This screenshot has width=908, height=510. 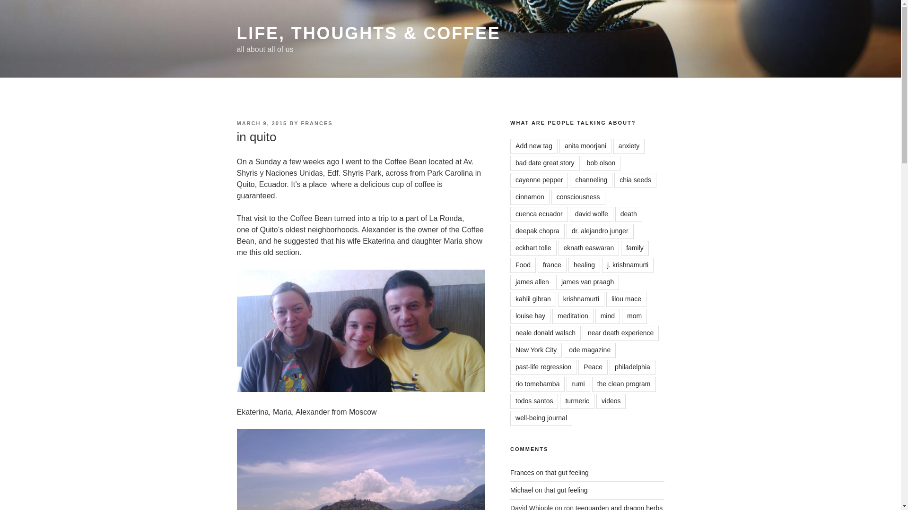 I want to click on kahlil gibran, so click(x=533, y=299).